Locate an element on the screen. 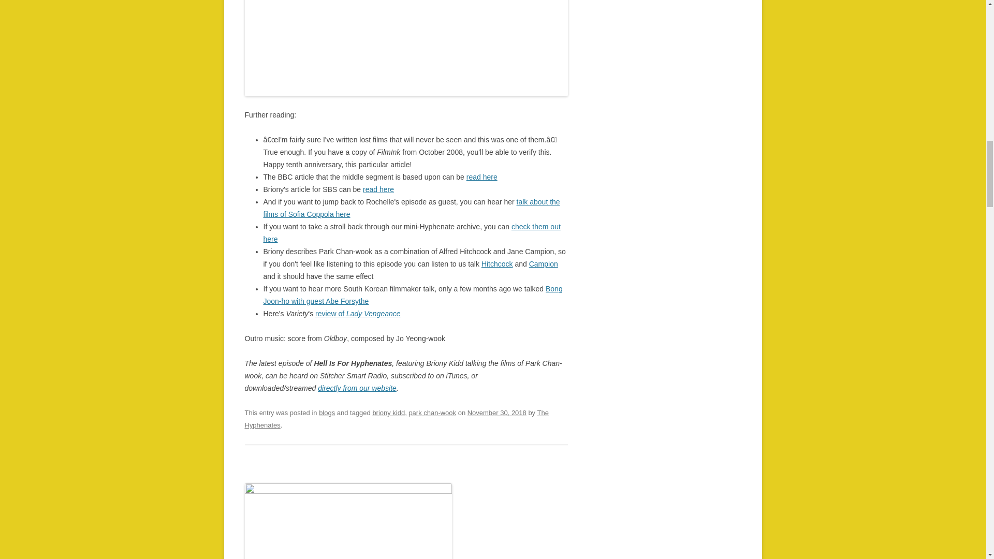  read here is located at coordinates (481, 176).